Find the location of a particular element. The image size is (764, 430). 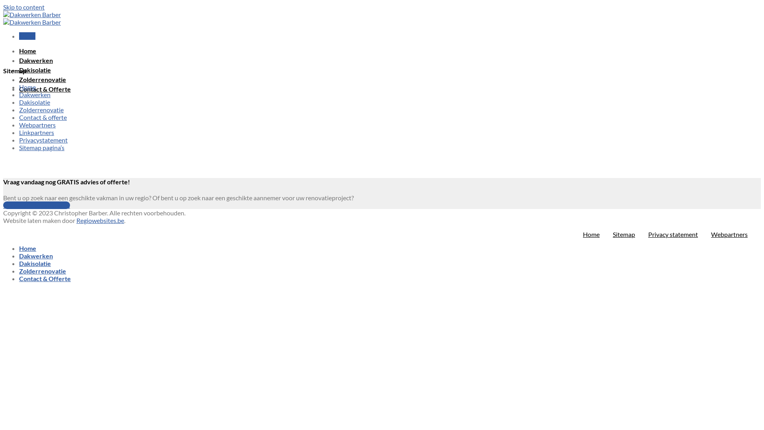

Privacy statement is located at coordinates (673, 234).